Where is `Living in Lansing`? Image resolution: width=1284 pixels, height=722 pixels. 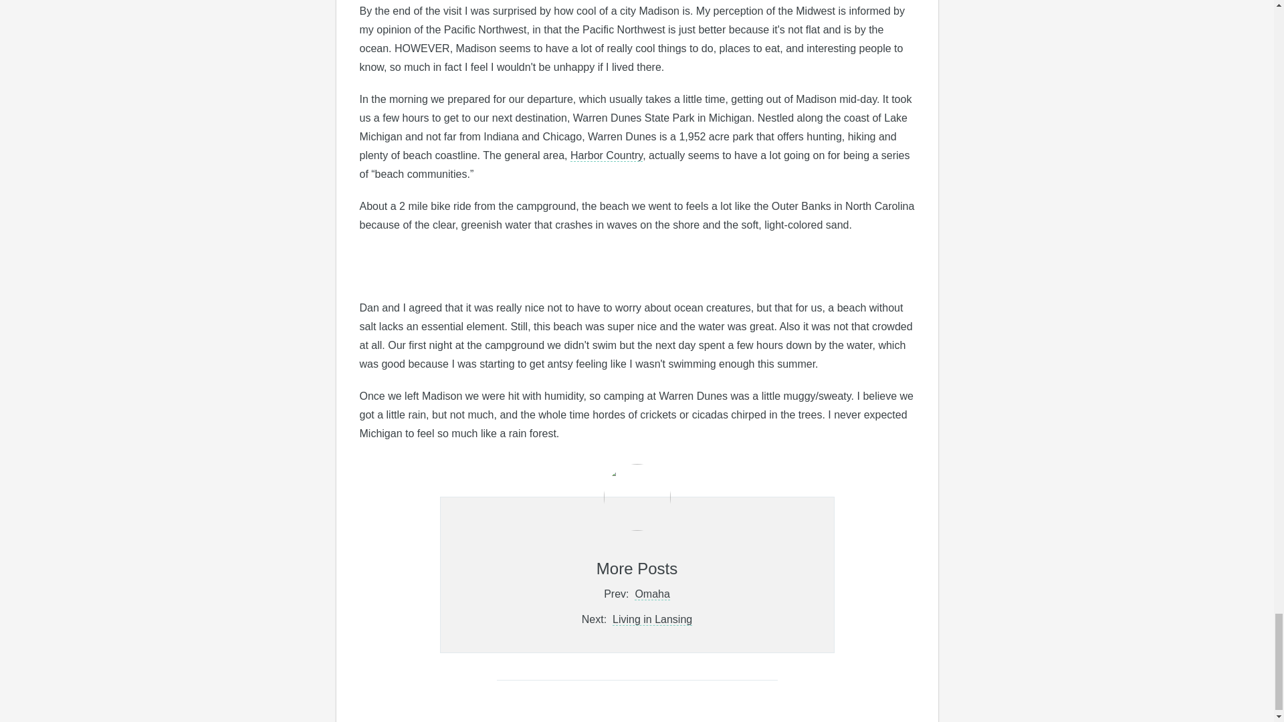 Living in Lansing is located at coordinates (651, 620).